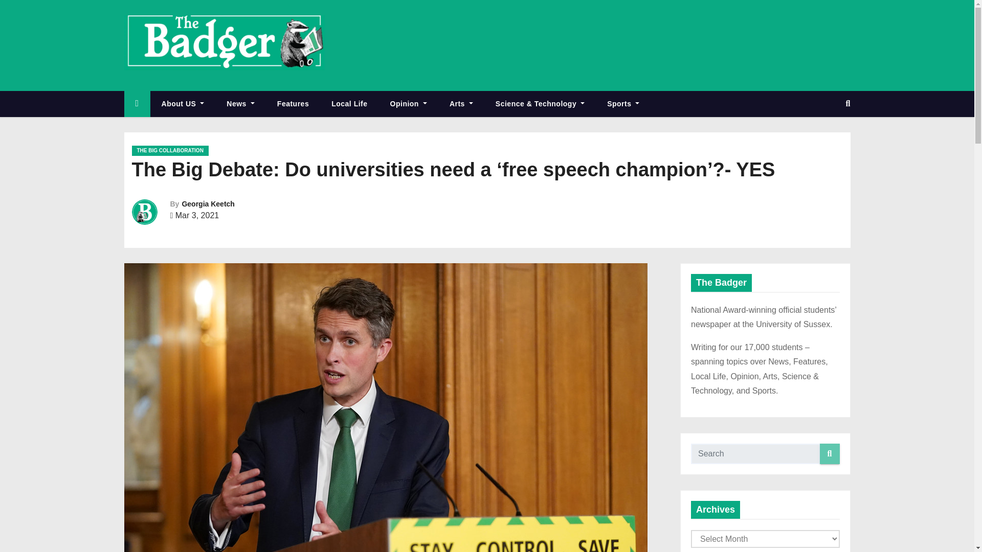 The height and width of the screenshot is (552, 982). Describe the element at coordinates (623, 104) in the screenshot. I see `Sports` at that location.